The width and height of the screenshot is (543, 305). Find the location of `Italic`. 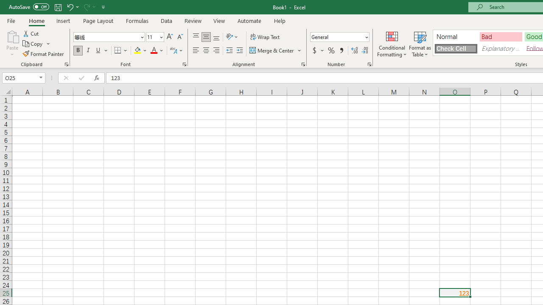

Italic is located at coordinates (88, 51).